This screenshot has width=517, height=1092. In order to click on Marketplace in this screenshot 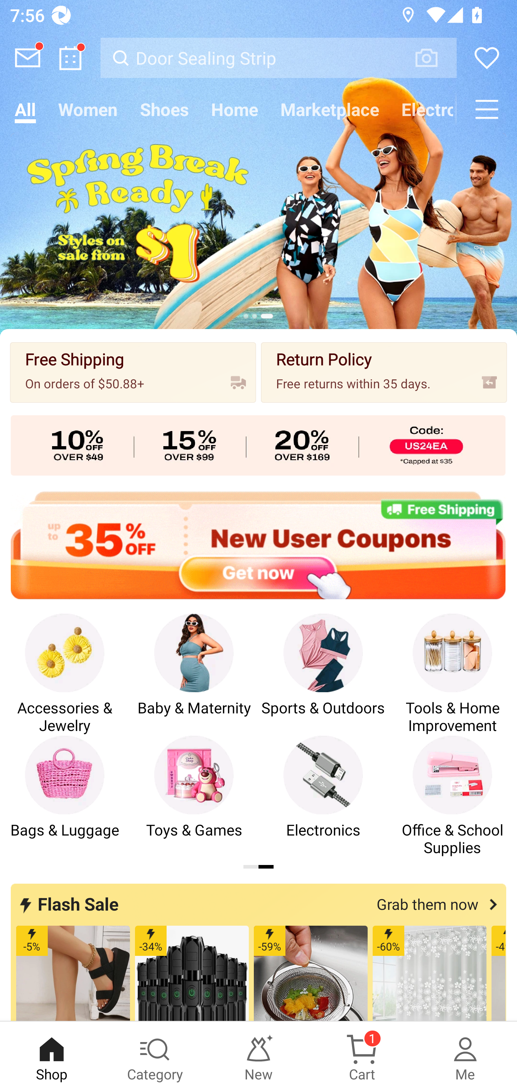, I will do `click(330, 109)`.